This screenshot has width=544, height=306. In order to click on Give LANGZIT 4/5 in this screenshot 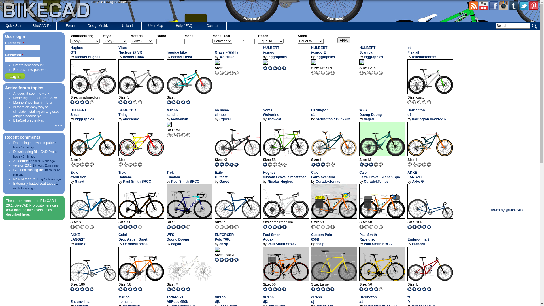, I will do `click(424, 227)`.